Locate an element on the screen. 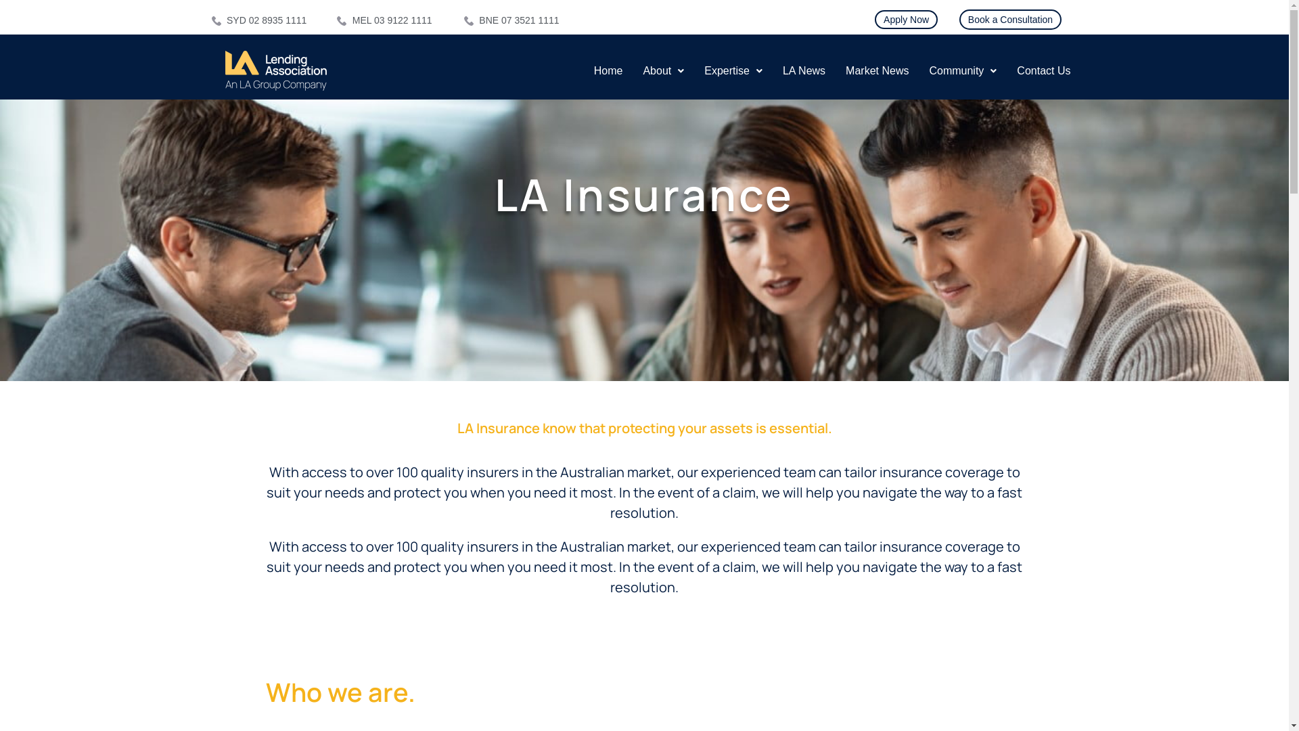  SYD 02 8935 1111 is located at coordinates (267, 20).